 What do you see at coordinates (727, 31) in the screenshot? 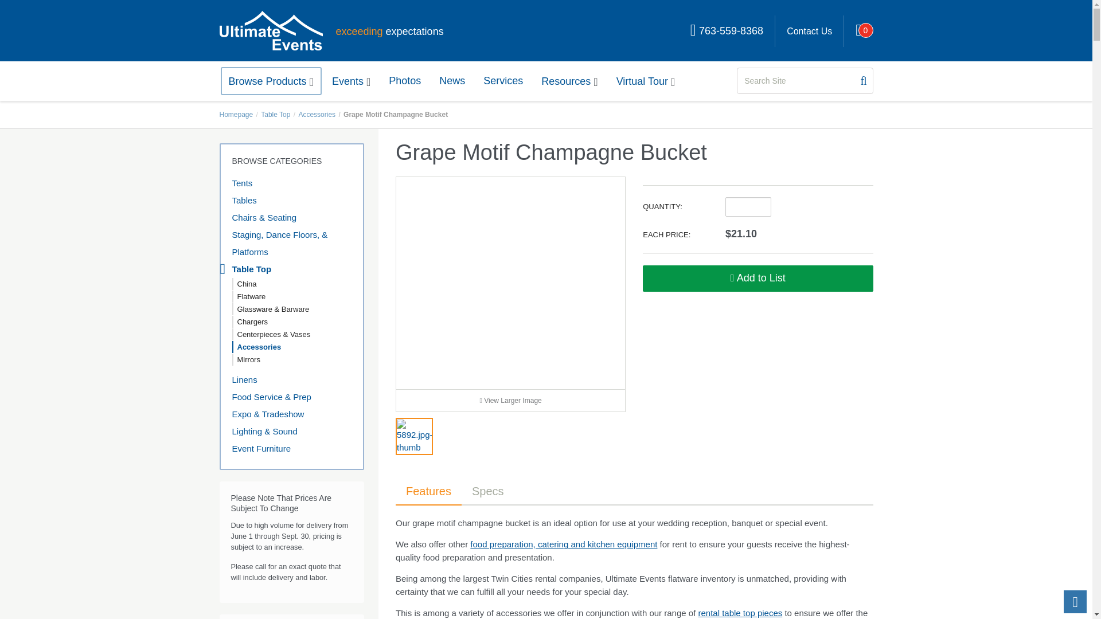
I see `763-559-8368` at bounding box center [727, 31].